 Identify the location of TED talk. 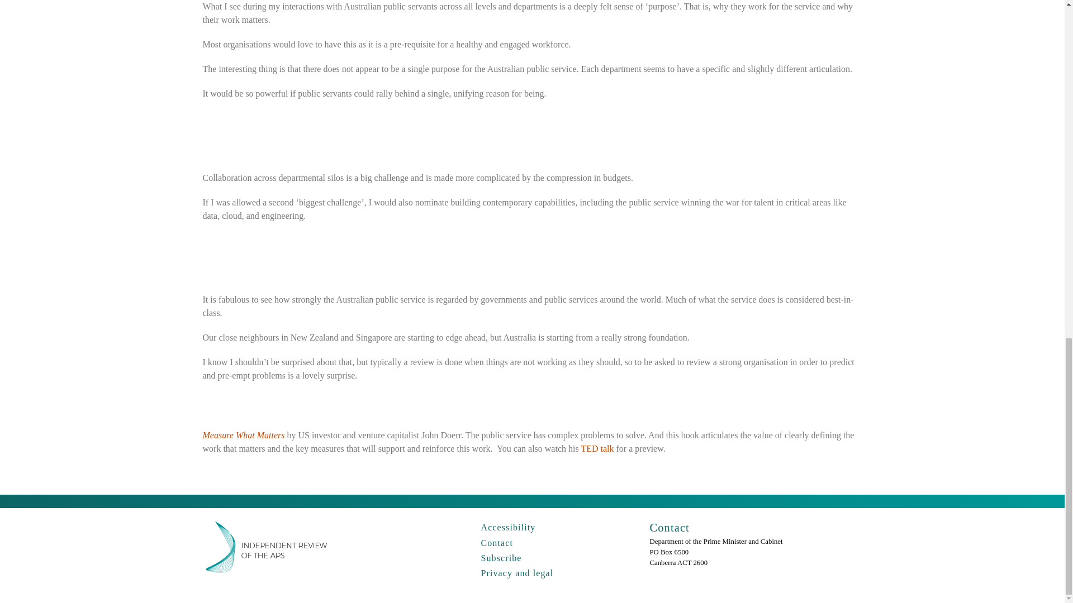
(597, 448).